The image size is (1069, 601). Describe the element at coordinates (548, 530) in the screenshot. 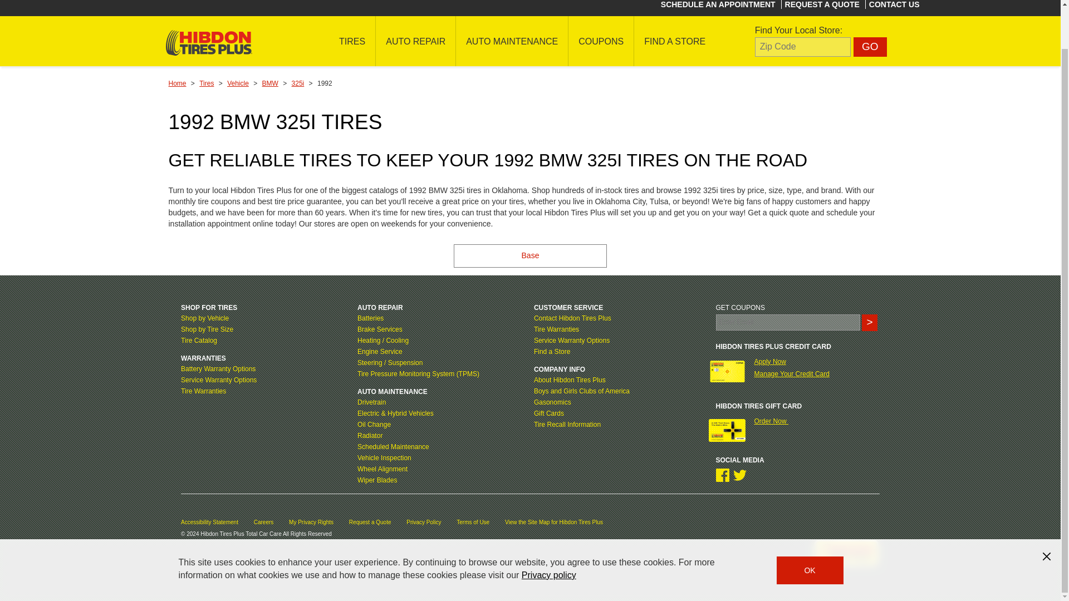

I see `Privacy policy` at that location.